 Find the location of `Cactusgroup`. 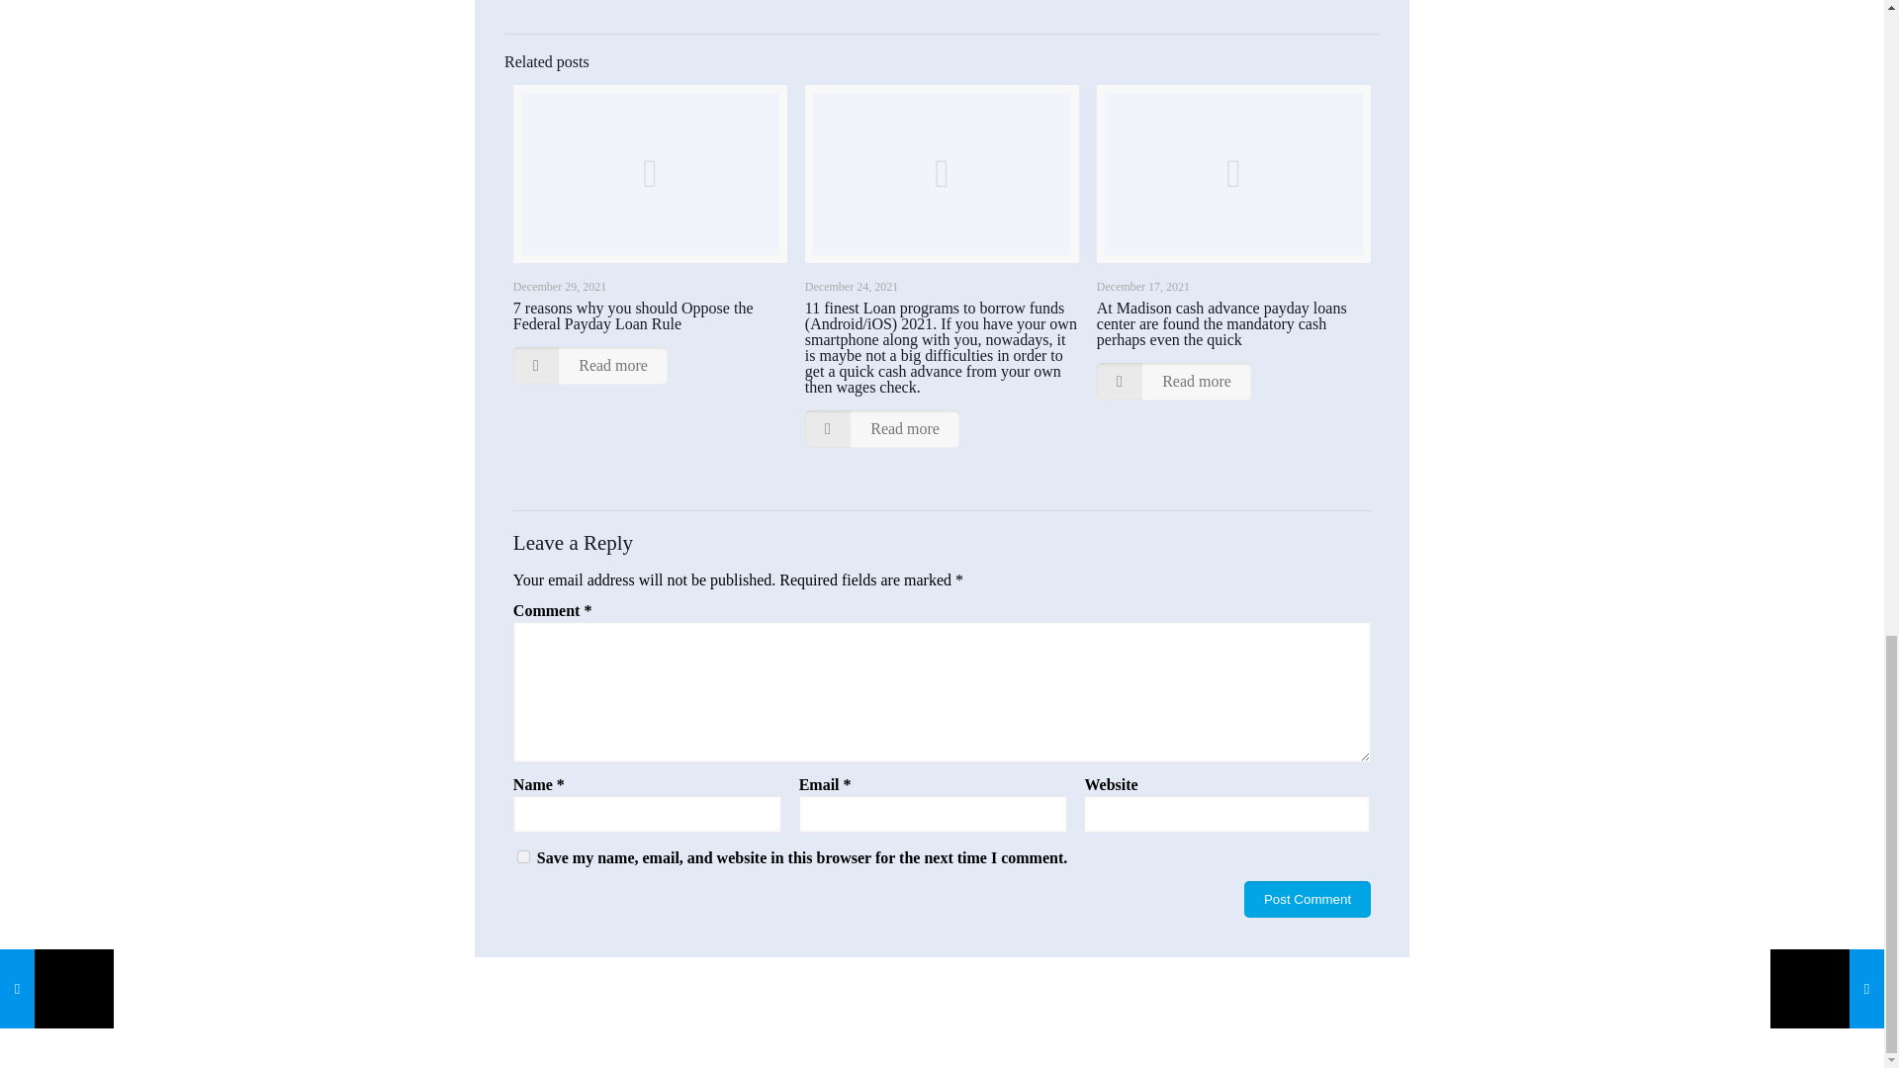

Cactusgroup is located at coordinates (1122, 1011).